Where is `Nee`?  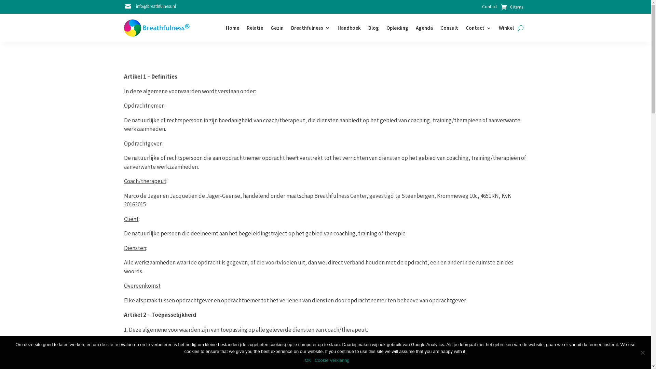
Nee is located at coordinates (642, 353).